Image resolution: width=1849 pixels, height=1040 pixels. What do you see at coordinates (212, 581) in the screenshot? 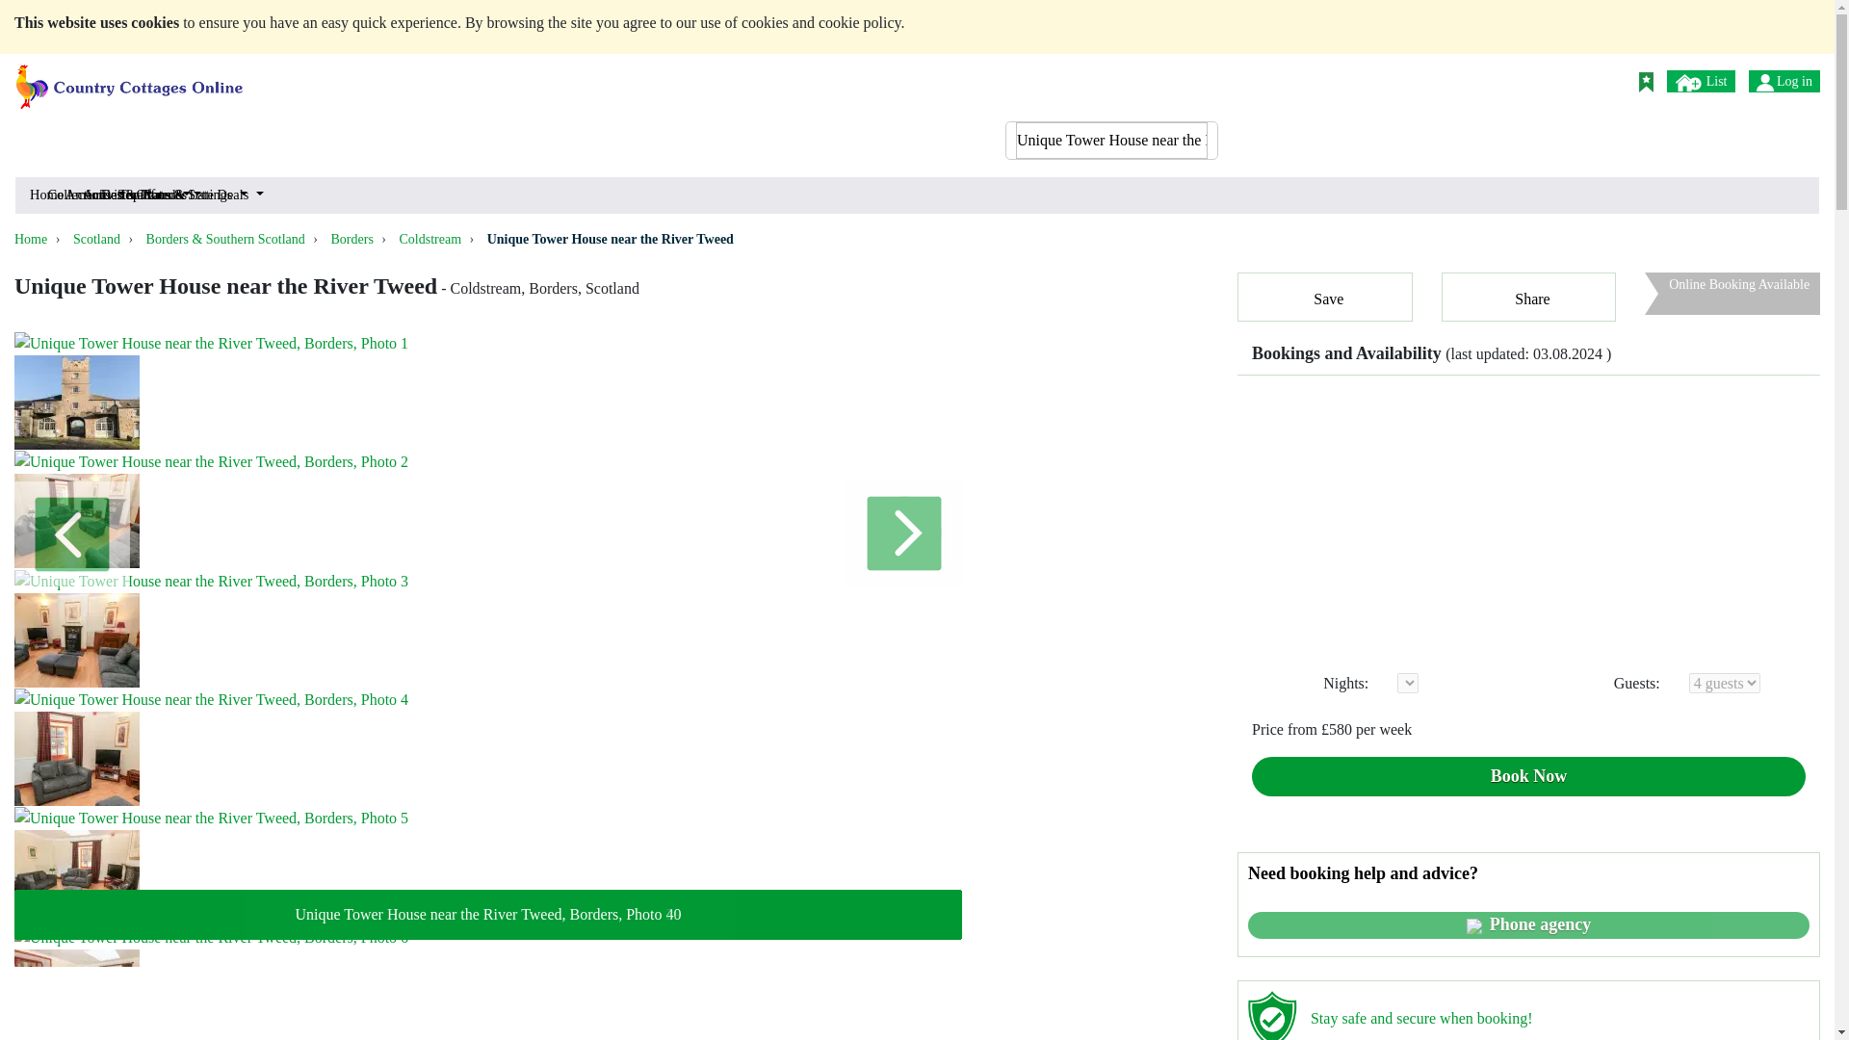
I see `Unique Tower House near the River Tweed, Borders, Photo 3` at bounding box center [212, 581].